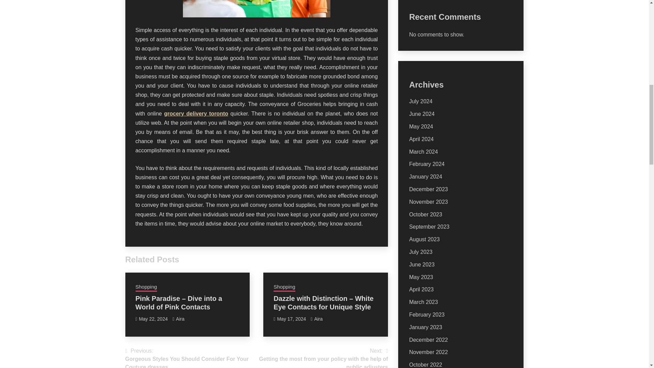 The width and height of the screenshot is (654, 368). Describe the element at coordinates (427, 164) in the screenshot. I see `February 2024` at that location.